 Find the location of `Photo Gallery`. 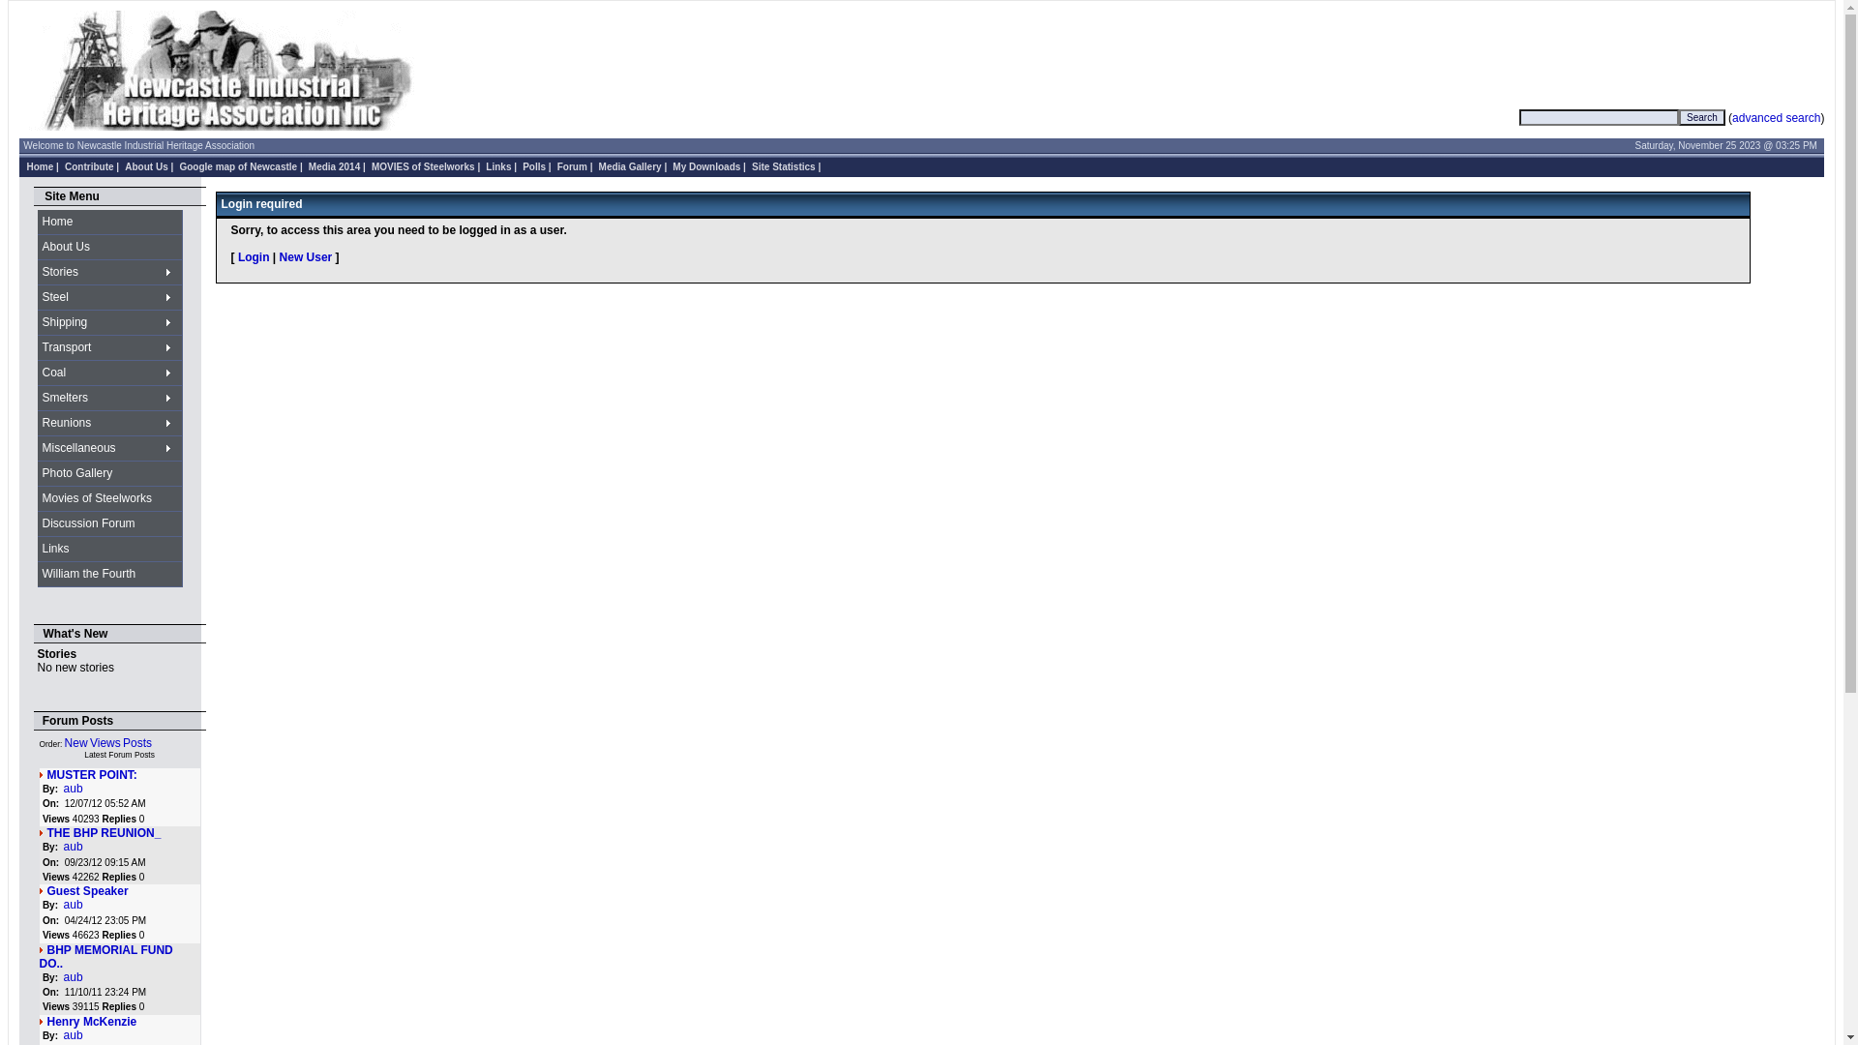

Photo Gallery is located at coordinates (110, 474).